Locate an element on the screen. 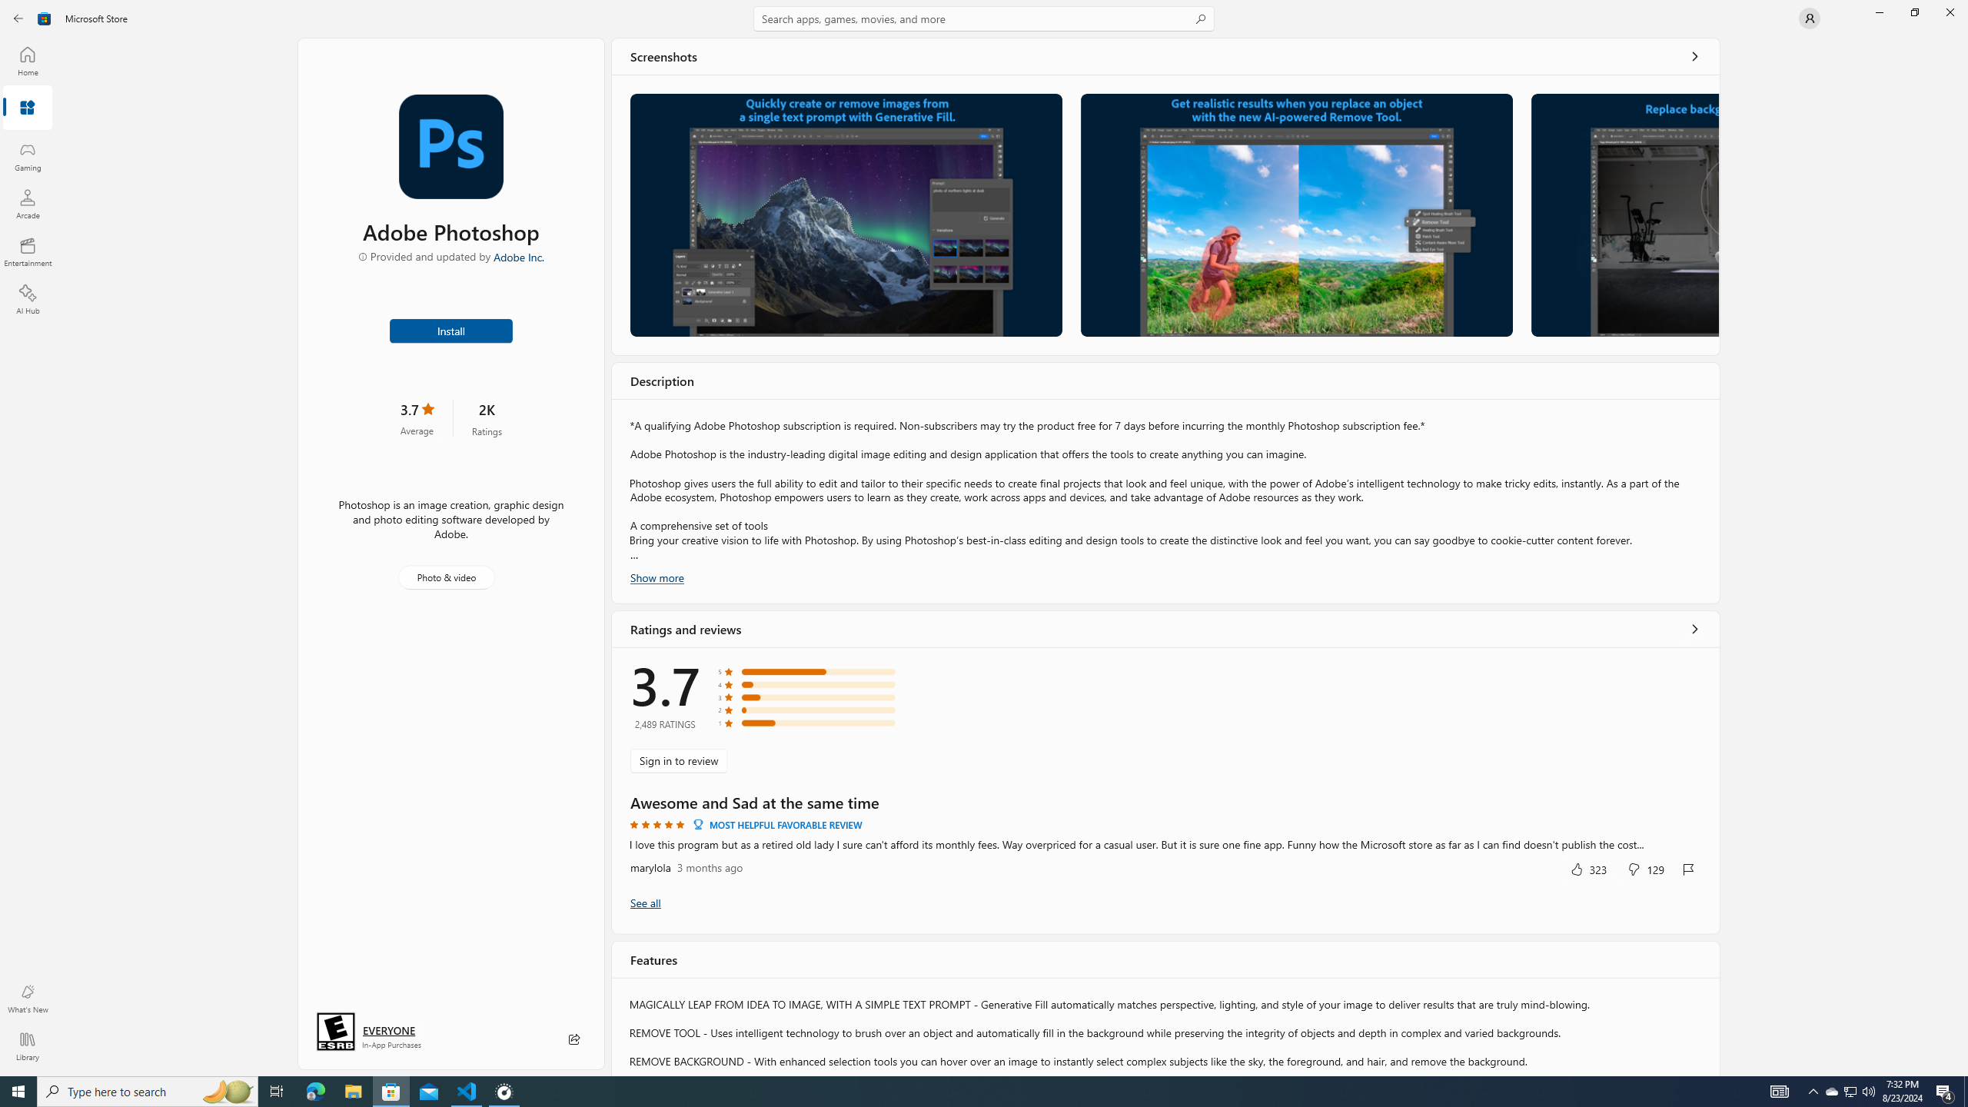 The image size is (1968, 1107). What's New is located at coordinates (28, 999).